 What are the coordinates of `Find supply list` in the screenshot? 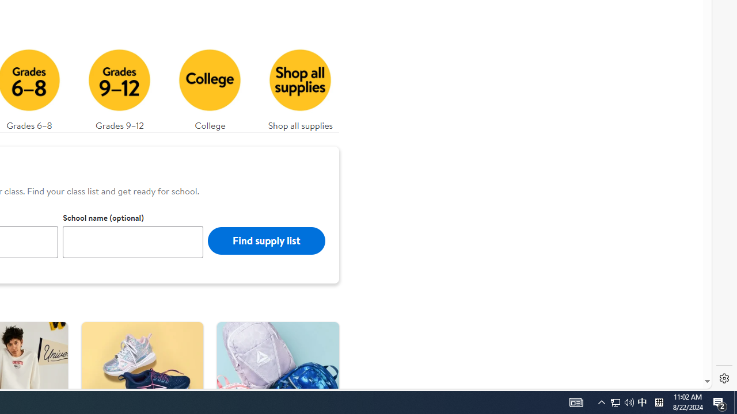 It's located at (266, 240).